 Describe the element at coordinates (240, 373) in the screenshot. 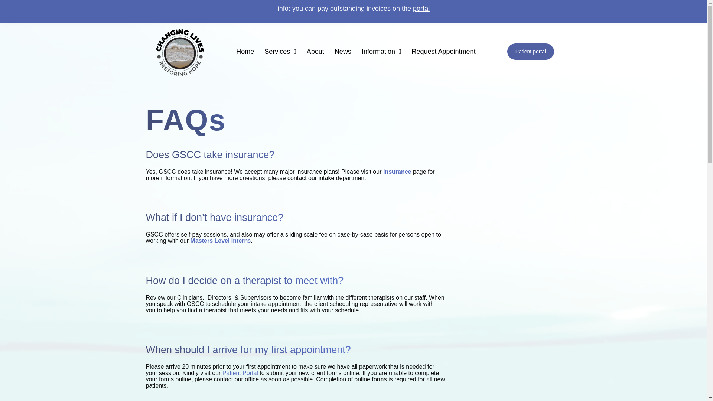

I see `Patient Portal` at that location.